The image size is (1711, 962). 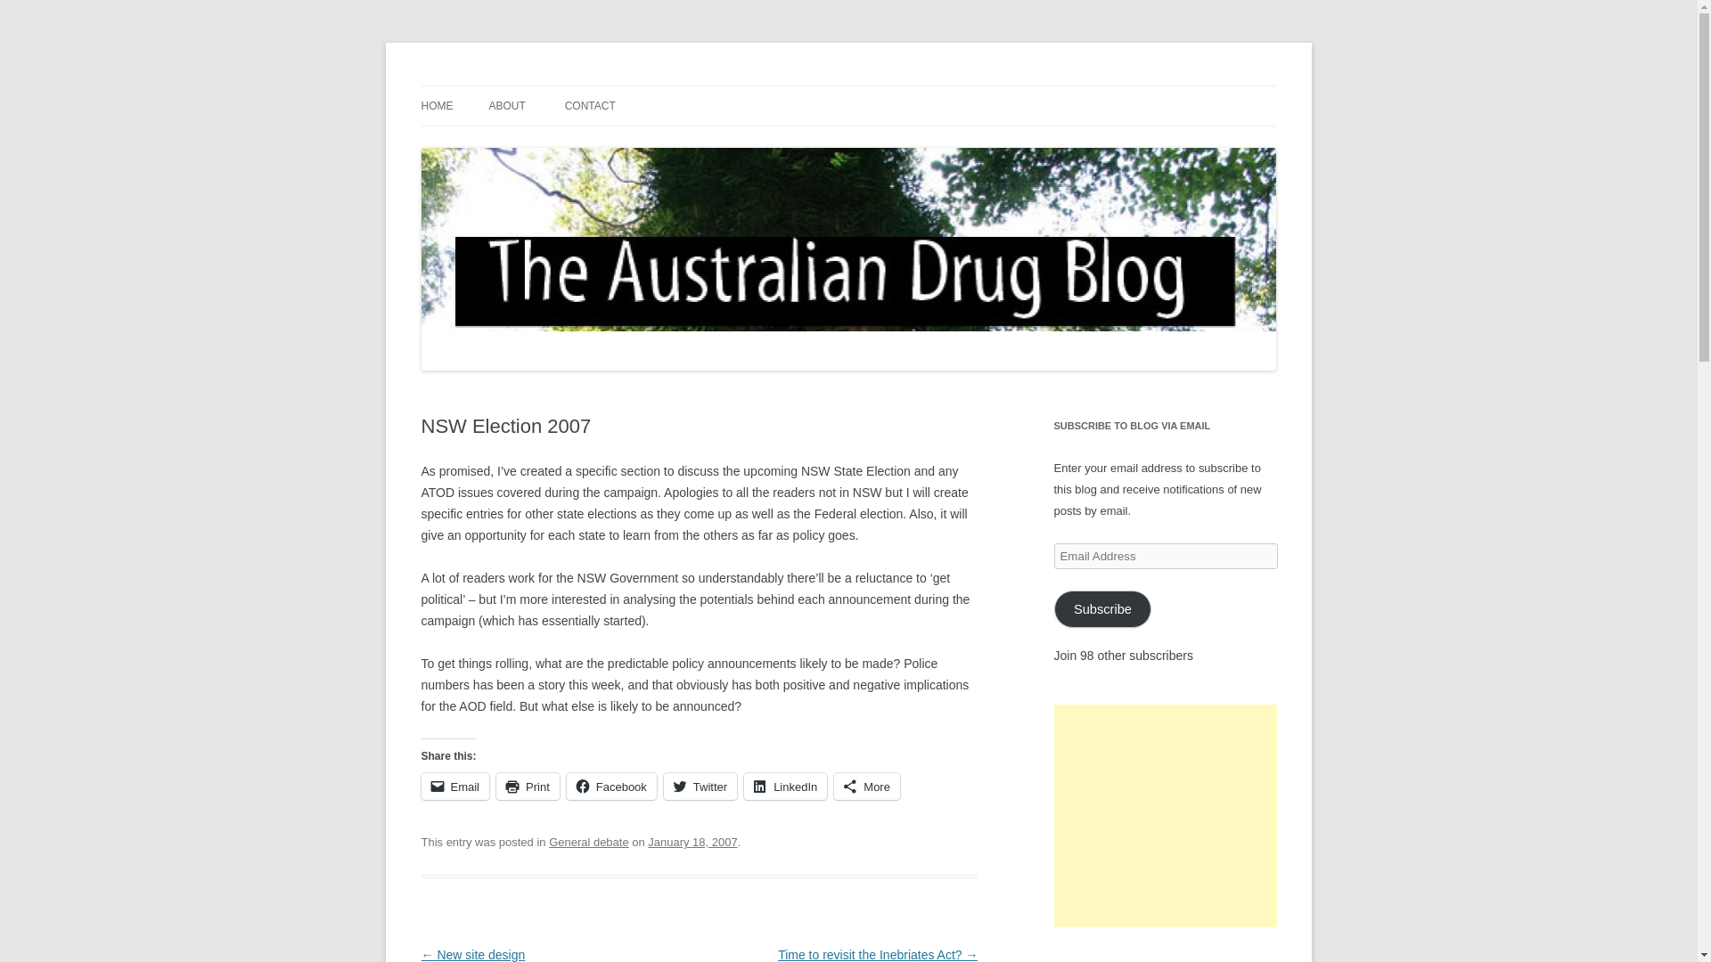 I want to click on LinkedIn, so click(x=785, y=786).